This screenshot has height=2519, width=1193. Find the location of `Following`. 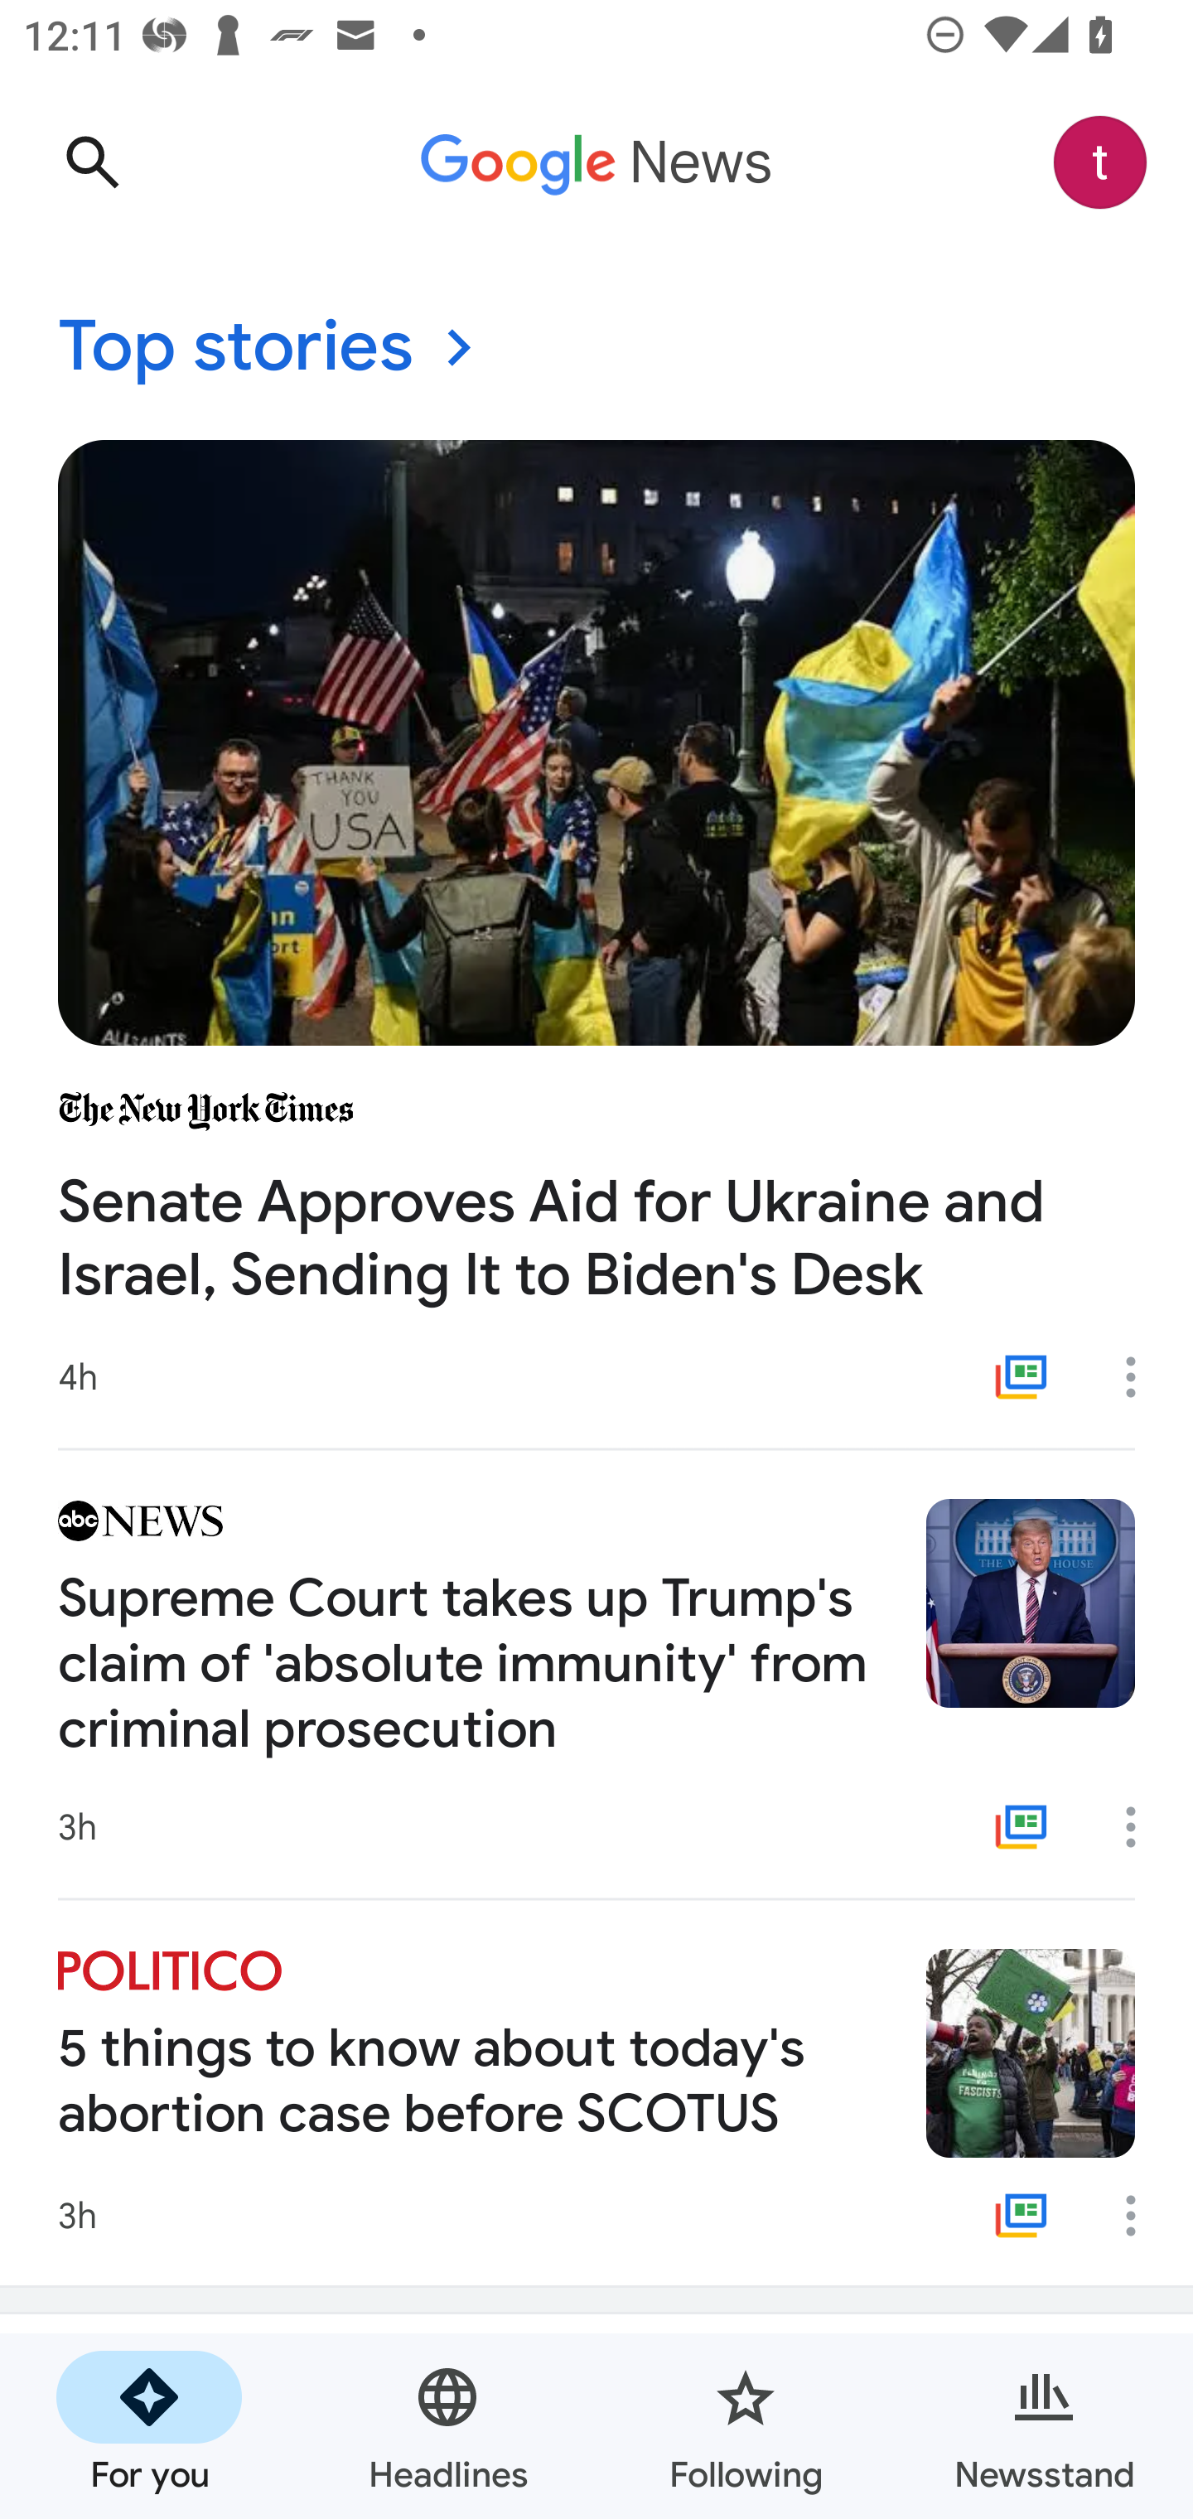

Following is located at coordinates (746, 2426).